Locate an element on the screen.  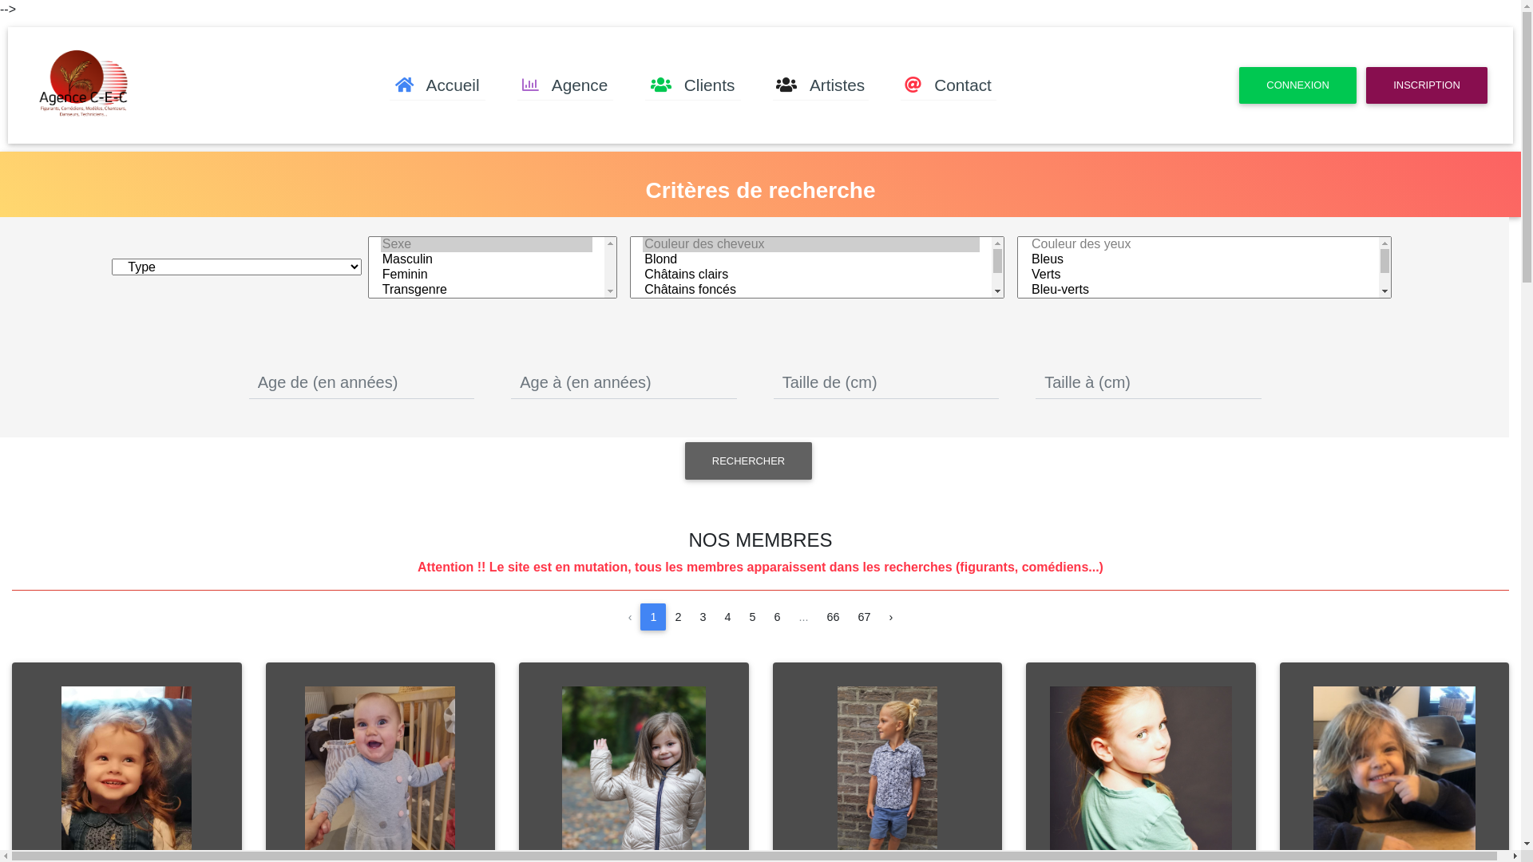
Clients is located at coordinates (693, 85).